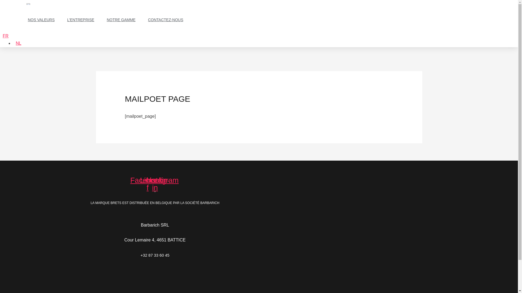 The height and width of the screenshot is (293, 522). What do you see at coordinates (163, 181) in the screenshot?
I see `Instagram` at bounding box center [163, 181].